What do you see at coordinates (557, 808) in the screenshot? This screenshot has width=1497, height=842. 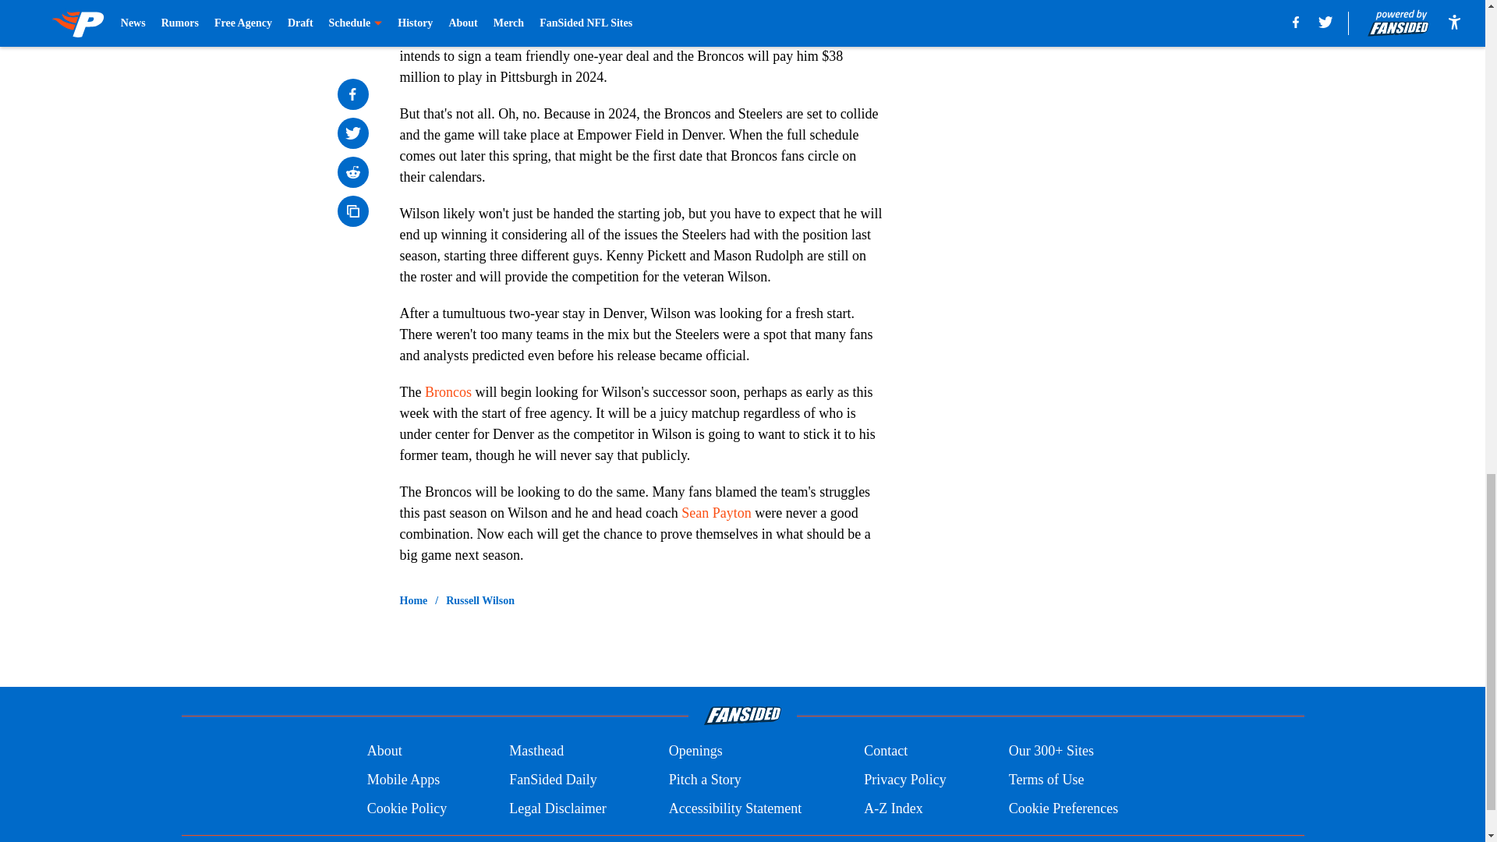 I see `Legal Disclaimer` at bounding box center [557, 808].